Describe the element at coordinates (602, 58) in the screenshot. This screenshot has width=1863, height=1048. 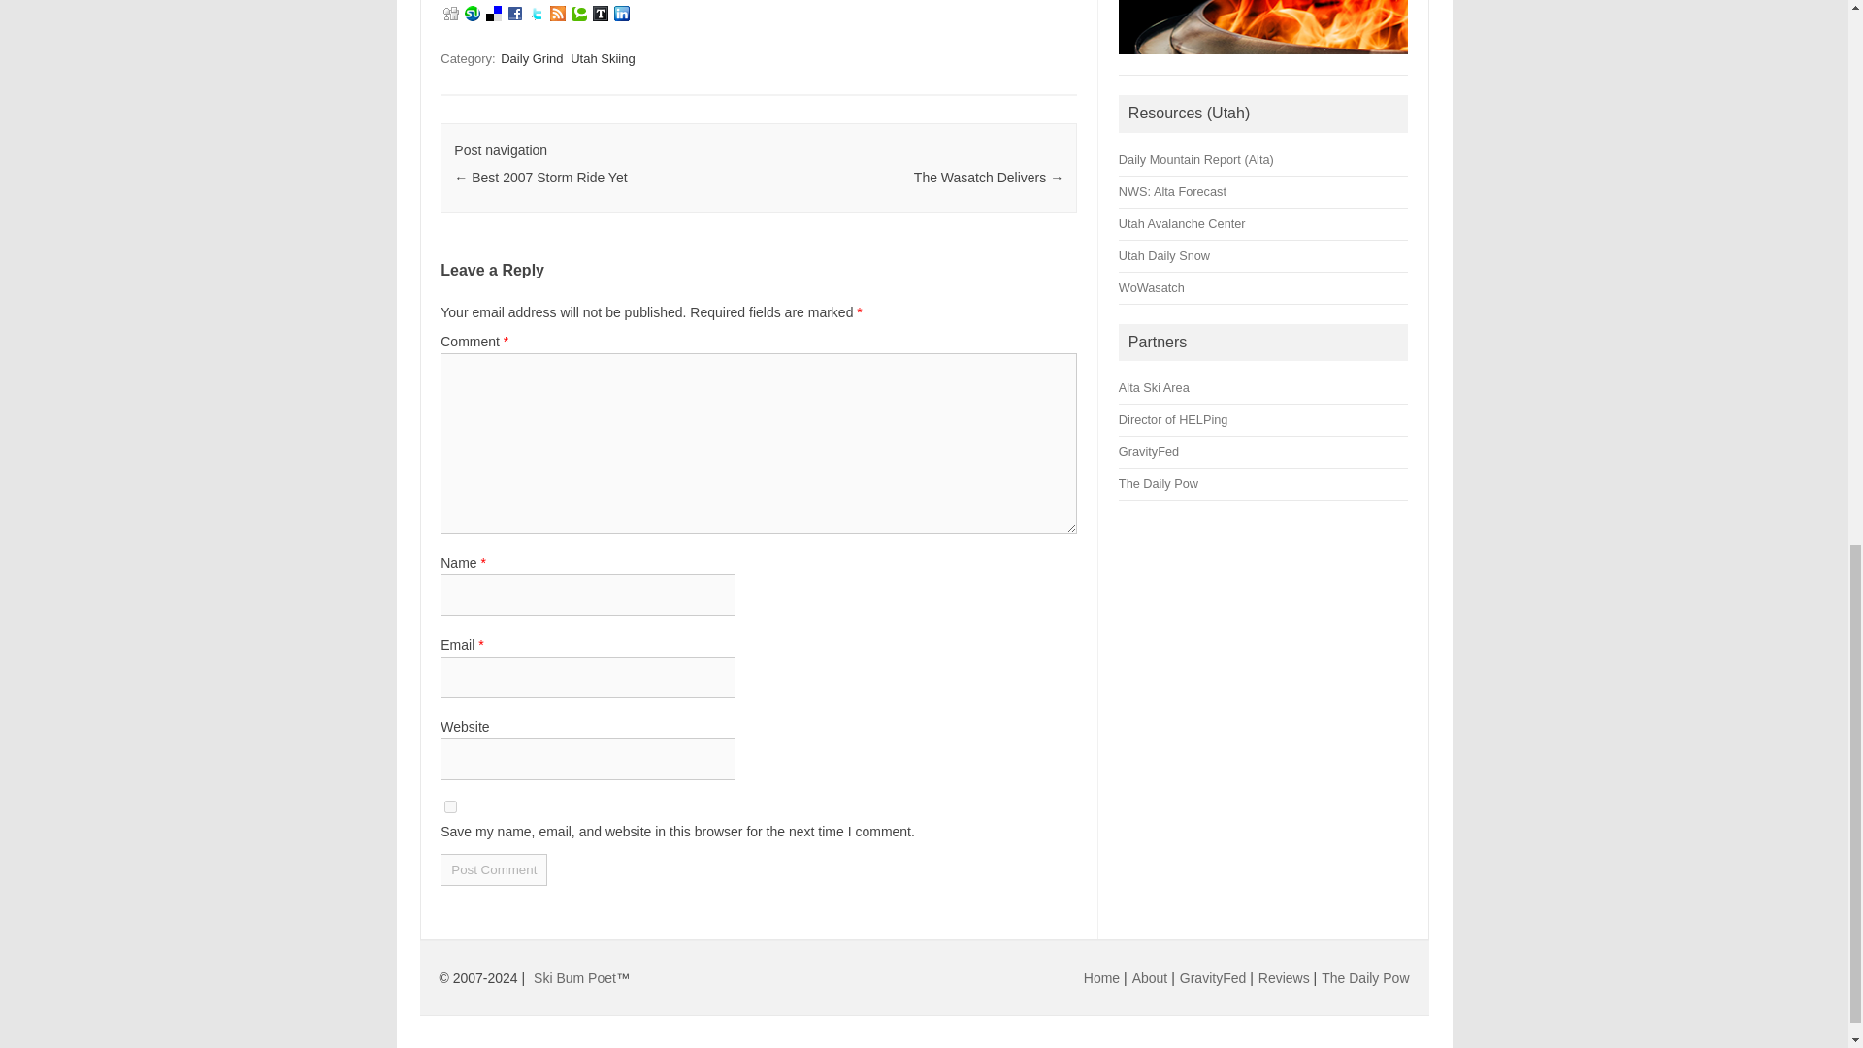
I see `Utah Skiing` at that location.